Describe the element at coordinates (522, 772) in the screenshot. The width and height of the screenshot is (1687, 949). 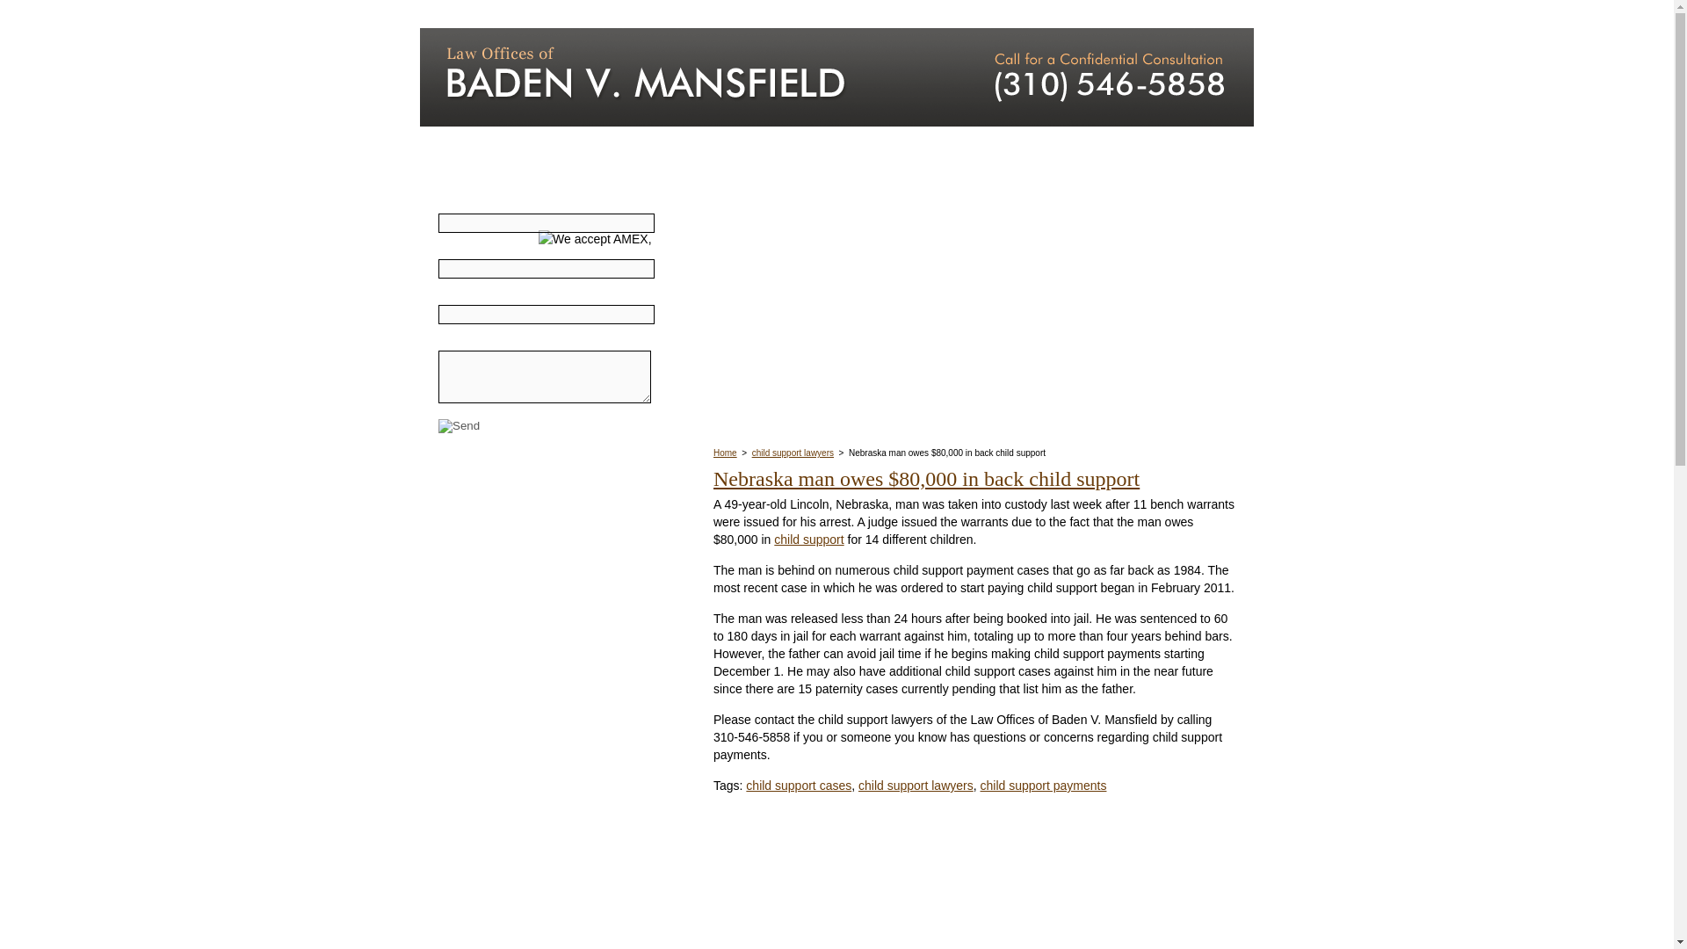
I see `Domestic Partnerships` at that location.